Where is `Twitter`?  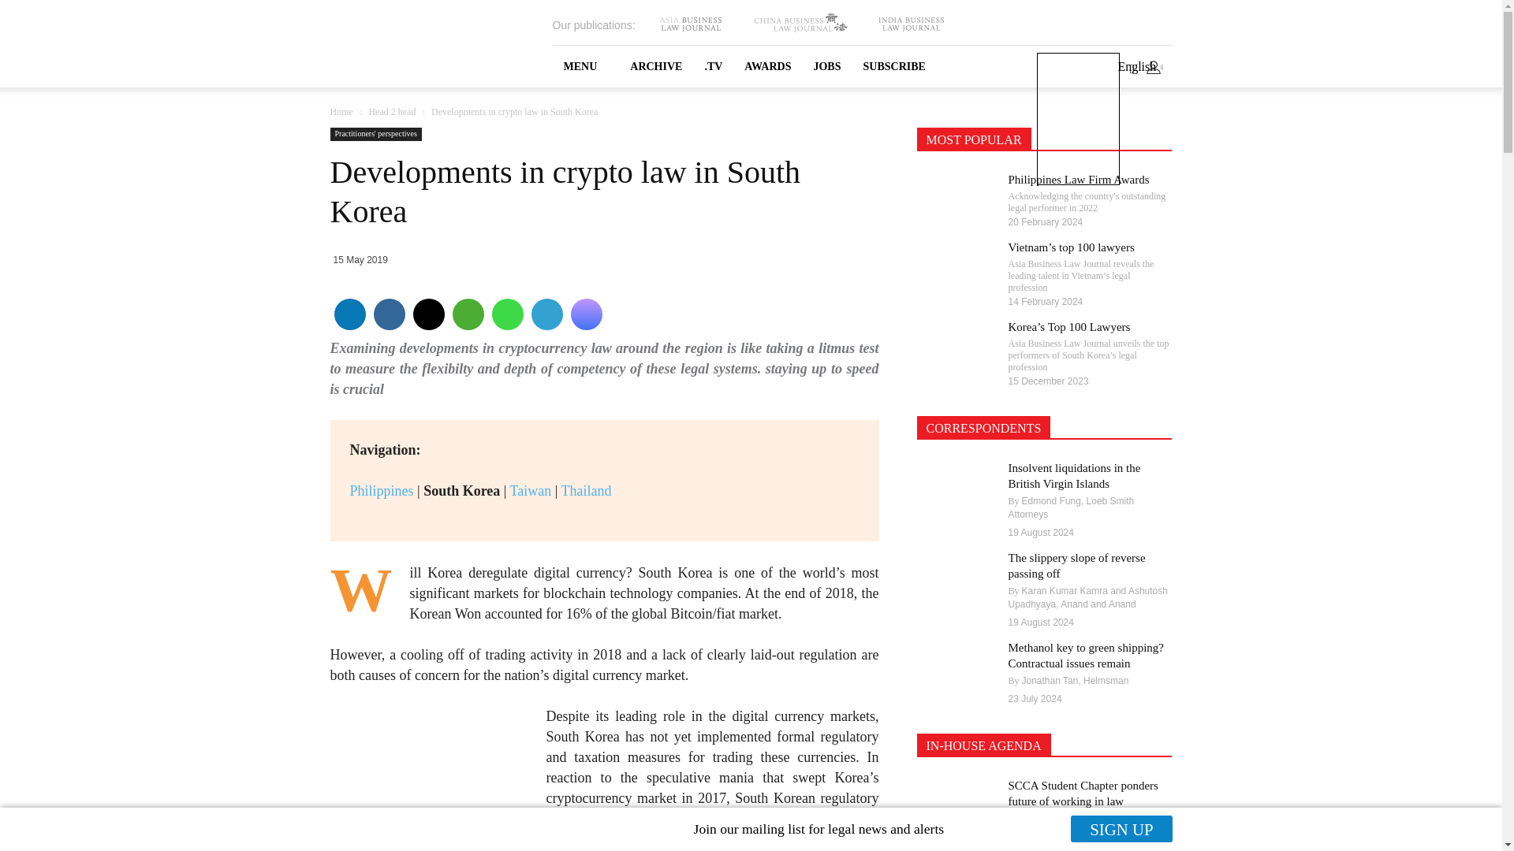 Twitter is located at coordinates (427, 314).